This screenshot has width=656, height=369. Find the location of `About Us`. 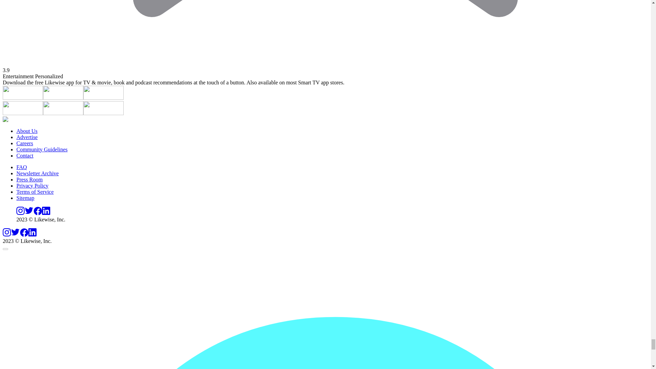

About Us is located at coordinates (27, 131).